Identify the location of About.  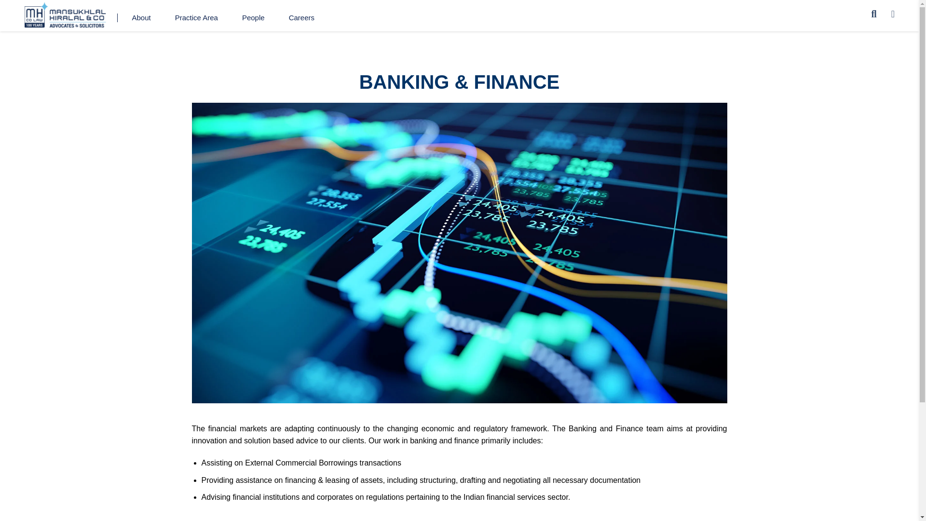
(141, 18).